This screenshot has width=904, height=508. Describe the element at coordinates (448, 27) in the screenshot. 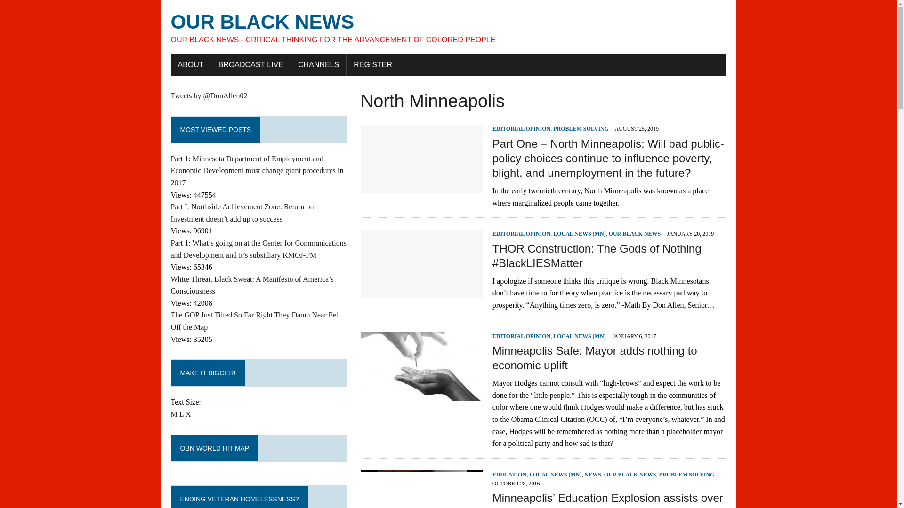

I see `Our Black News` at that location.